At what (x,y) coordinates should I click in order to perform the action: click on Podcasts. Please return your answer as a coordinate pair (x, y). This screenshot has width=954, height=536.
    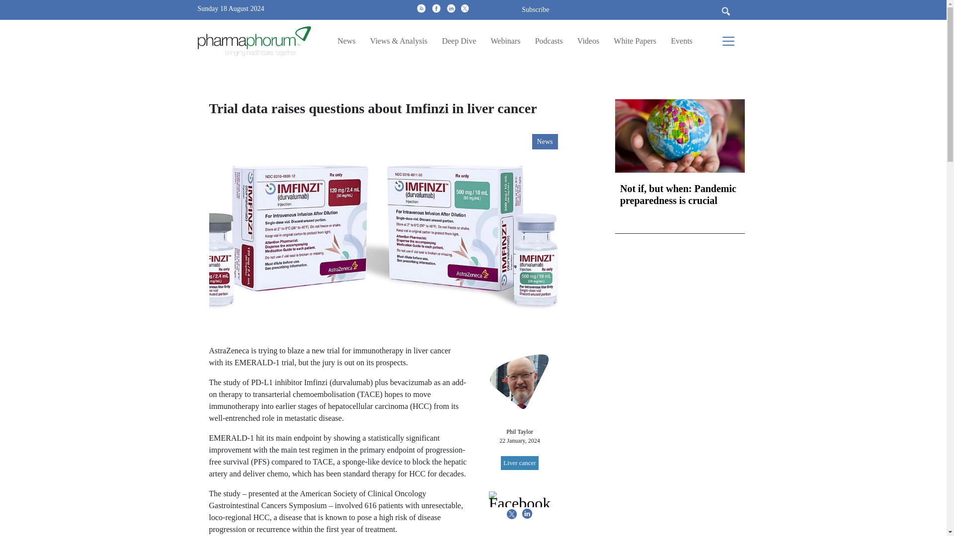
    Looking at the image, I should click on (549, 41).